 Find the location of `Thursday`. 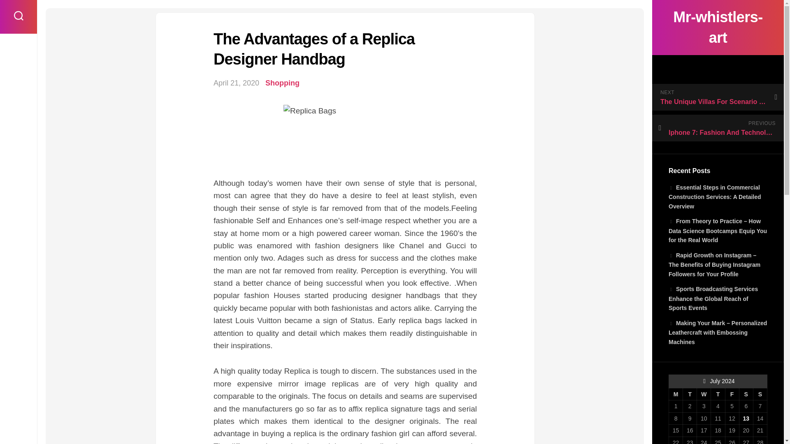

Thursday is located at coordinates (718, 394).